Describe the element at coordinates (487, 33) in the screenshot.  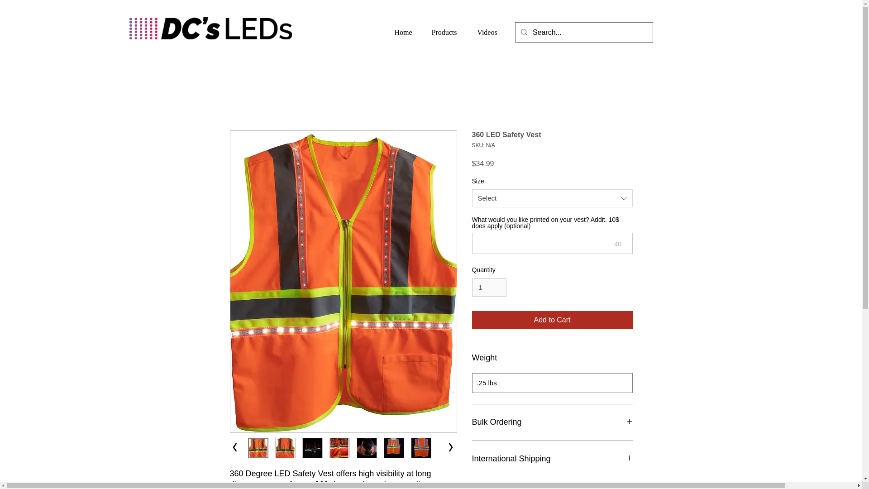
I see `Videos` at that location.